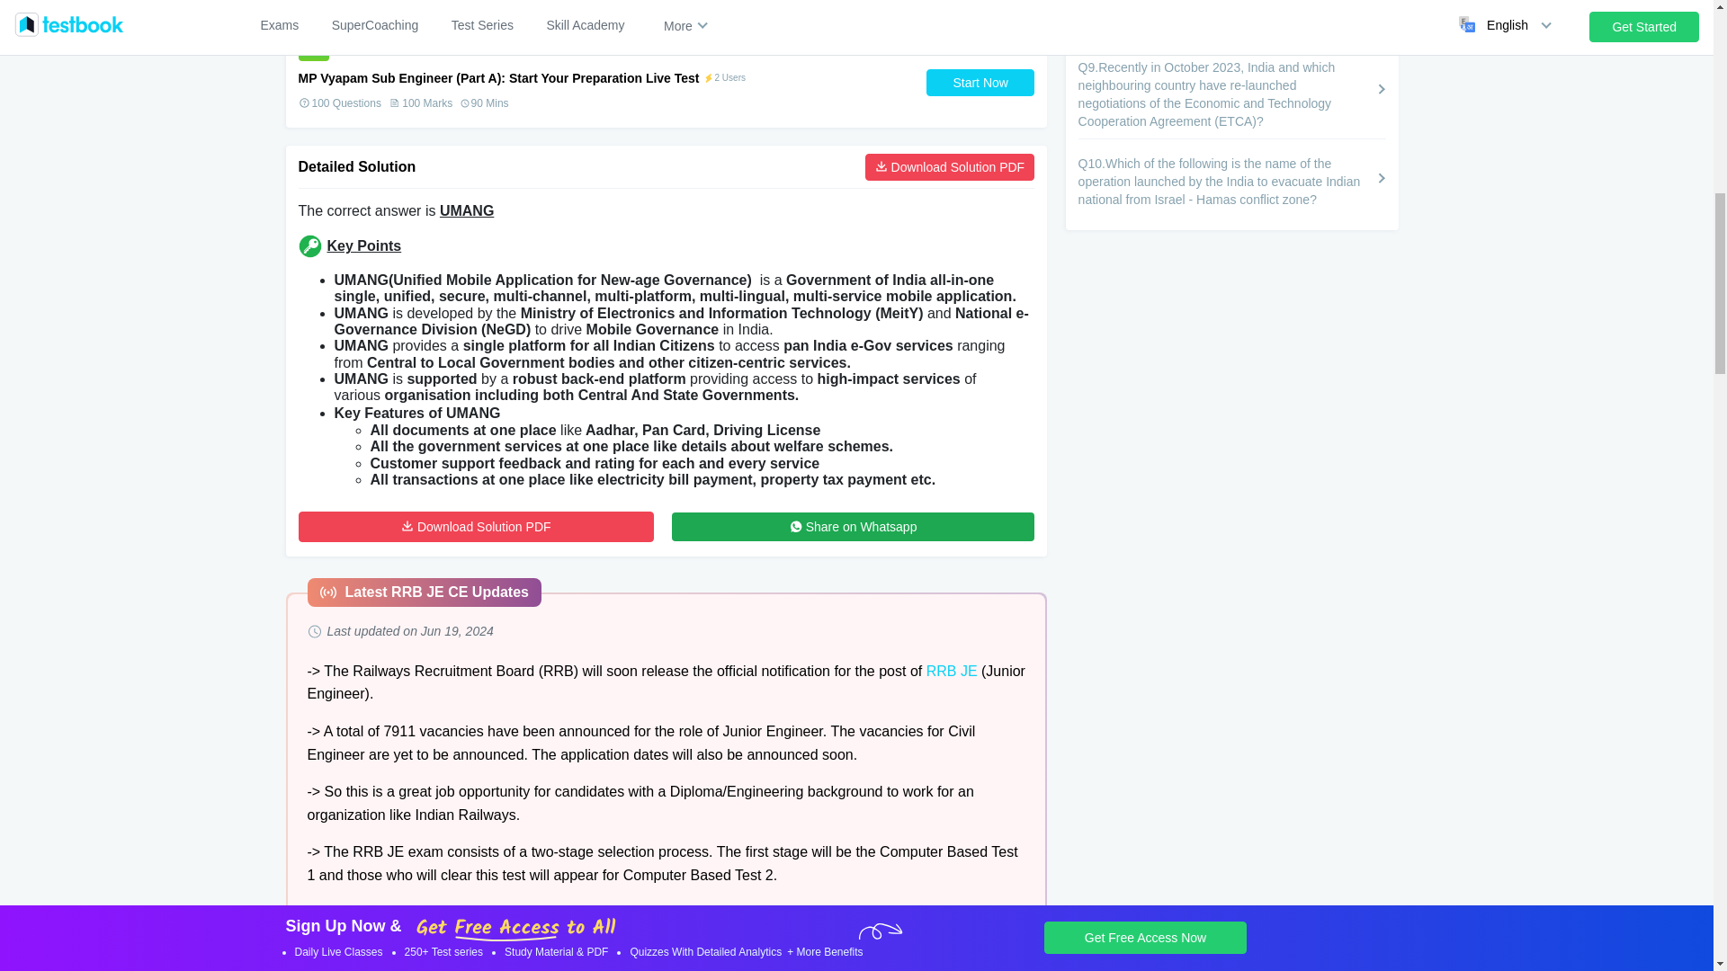  Describe the element at coordinates (980, 82) in the screenshot. I see `Start Now` at that location.